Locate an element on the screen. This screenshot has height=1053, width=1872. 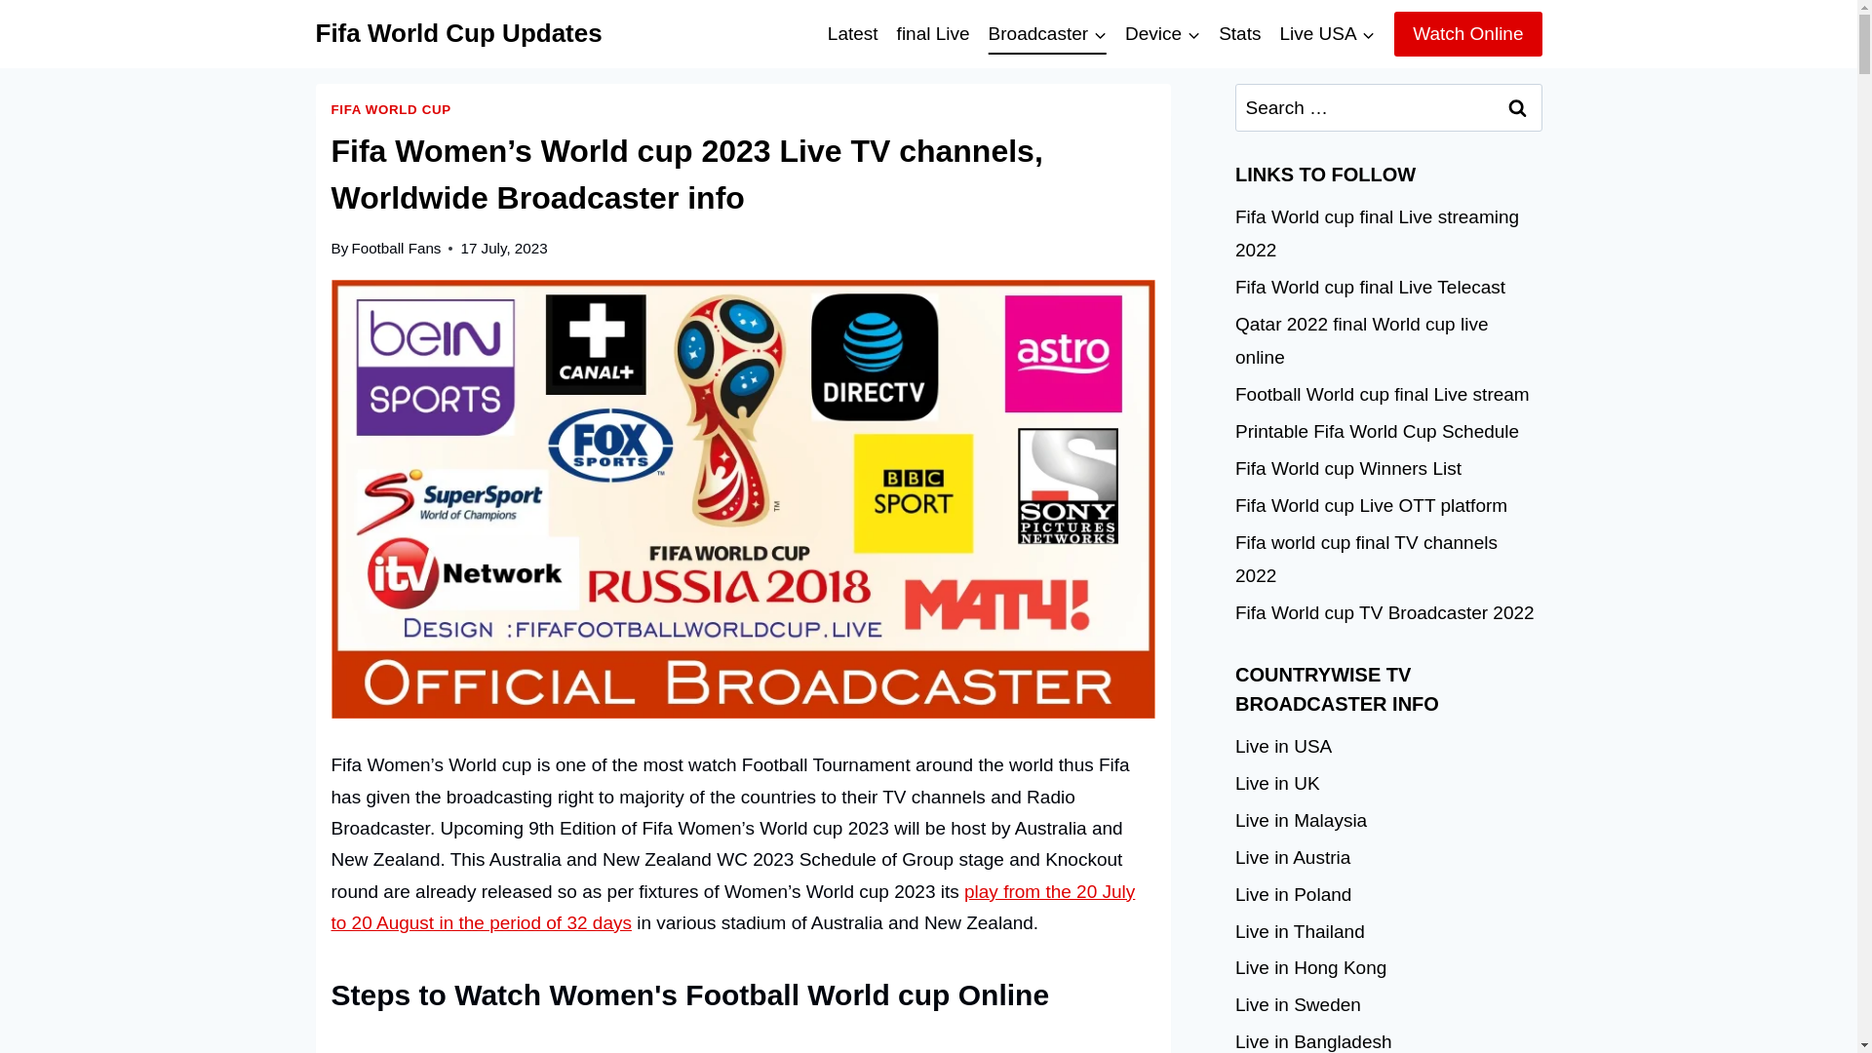
Live USA is located at coordinates (1328, 33).